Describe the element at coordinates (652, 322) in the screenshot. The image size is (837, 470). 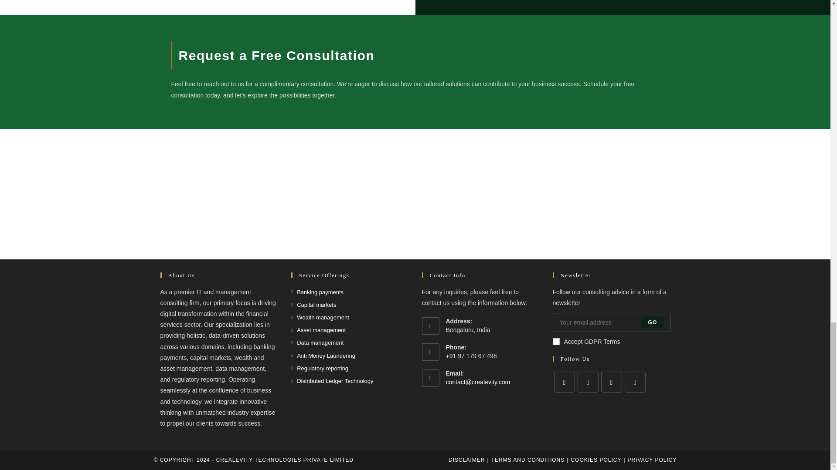
I see `GO` at that location.